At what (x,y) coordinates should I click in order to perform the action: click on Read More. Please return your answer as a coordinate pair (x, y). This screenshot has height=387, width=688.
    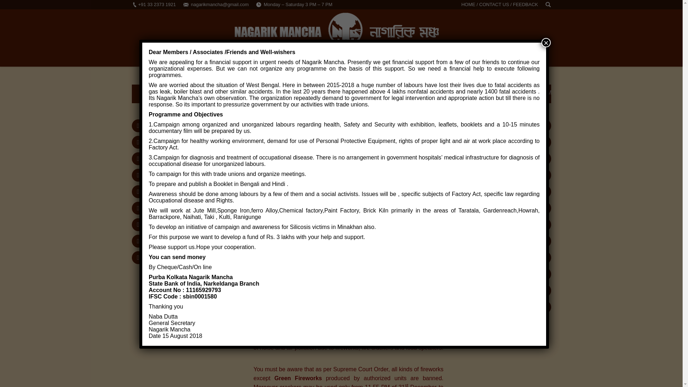
    Looking at the image, I should click on (334, 163).